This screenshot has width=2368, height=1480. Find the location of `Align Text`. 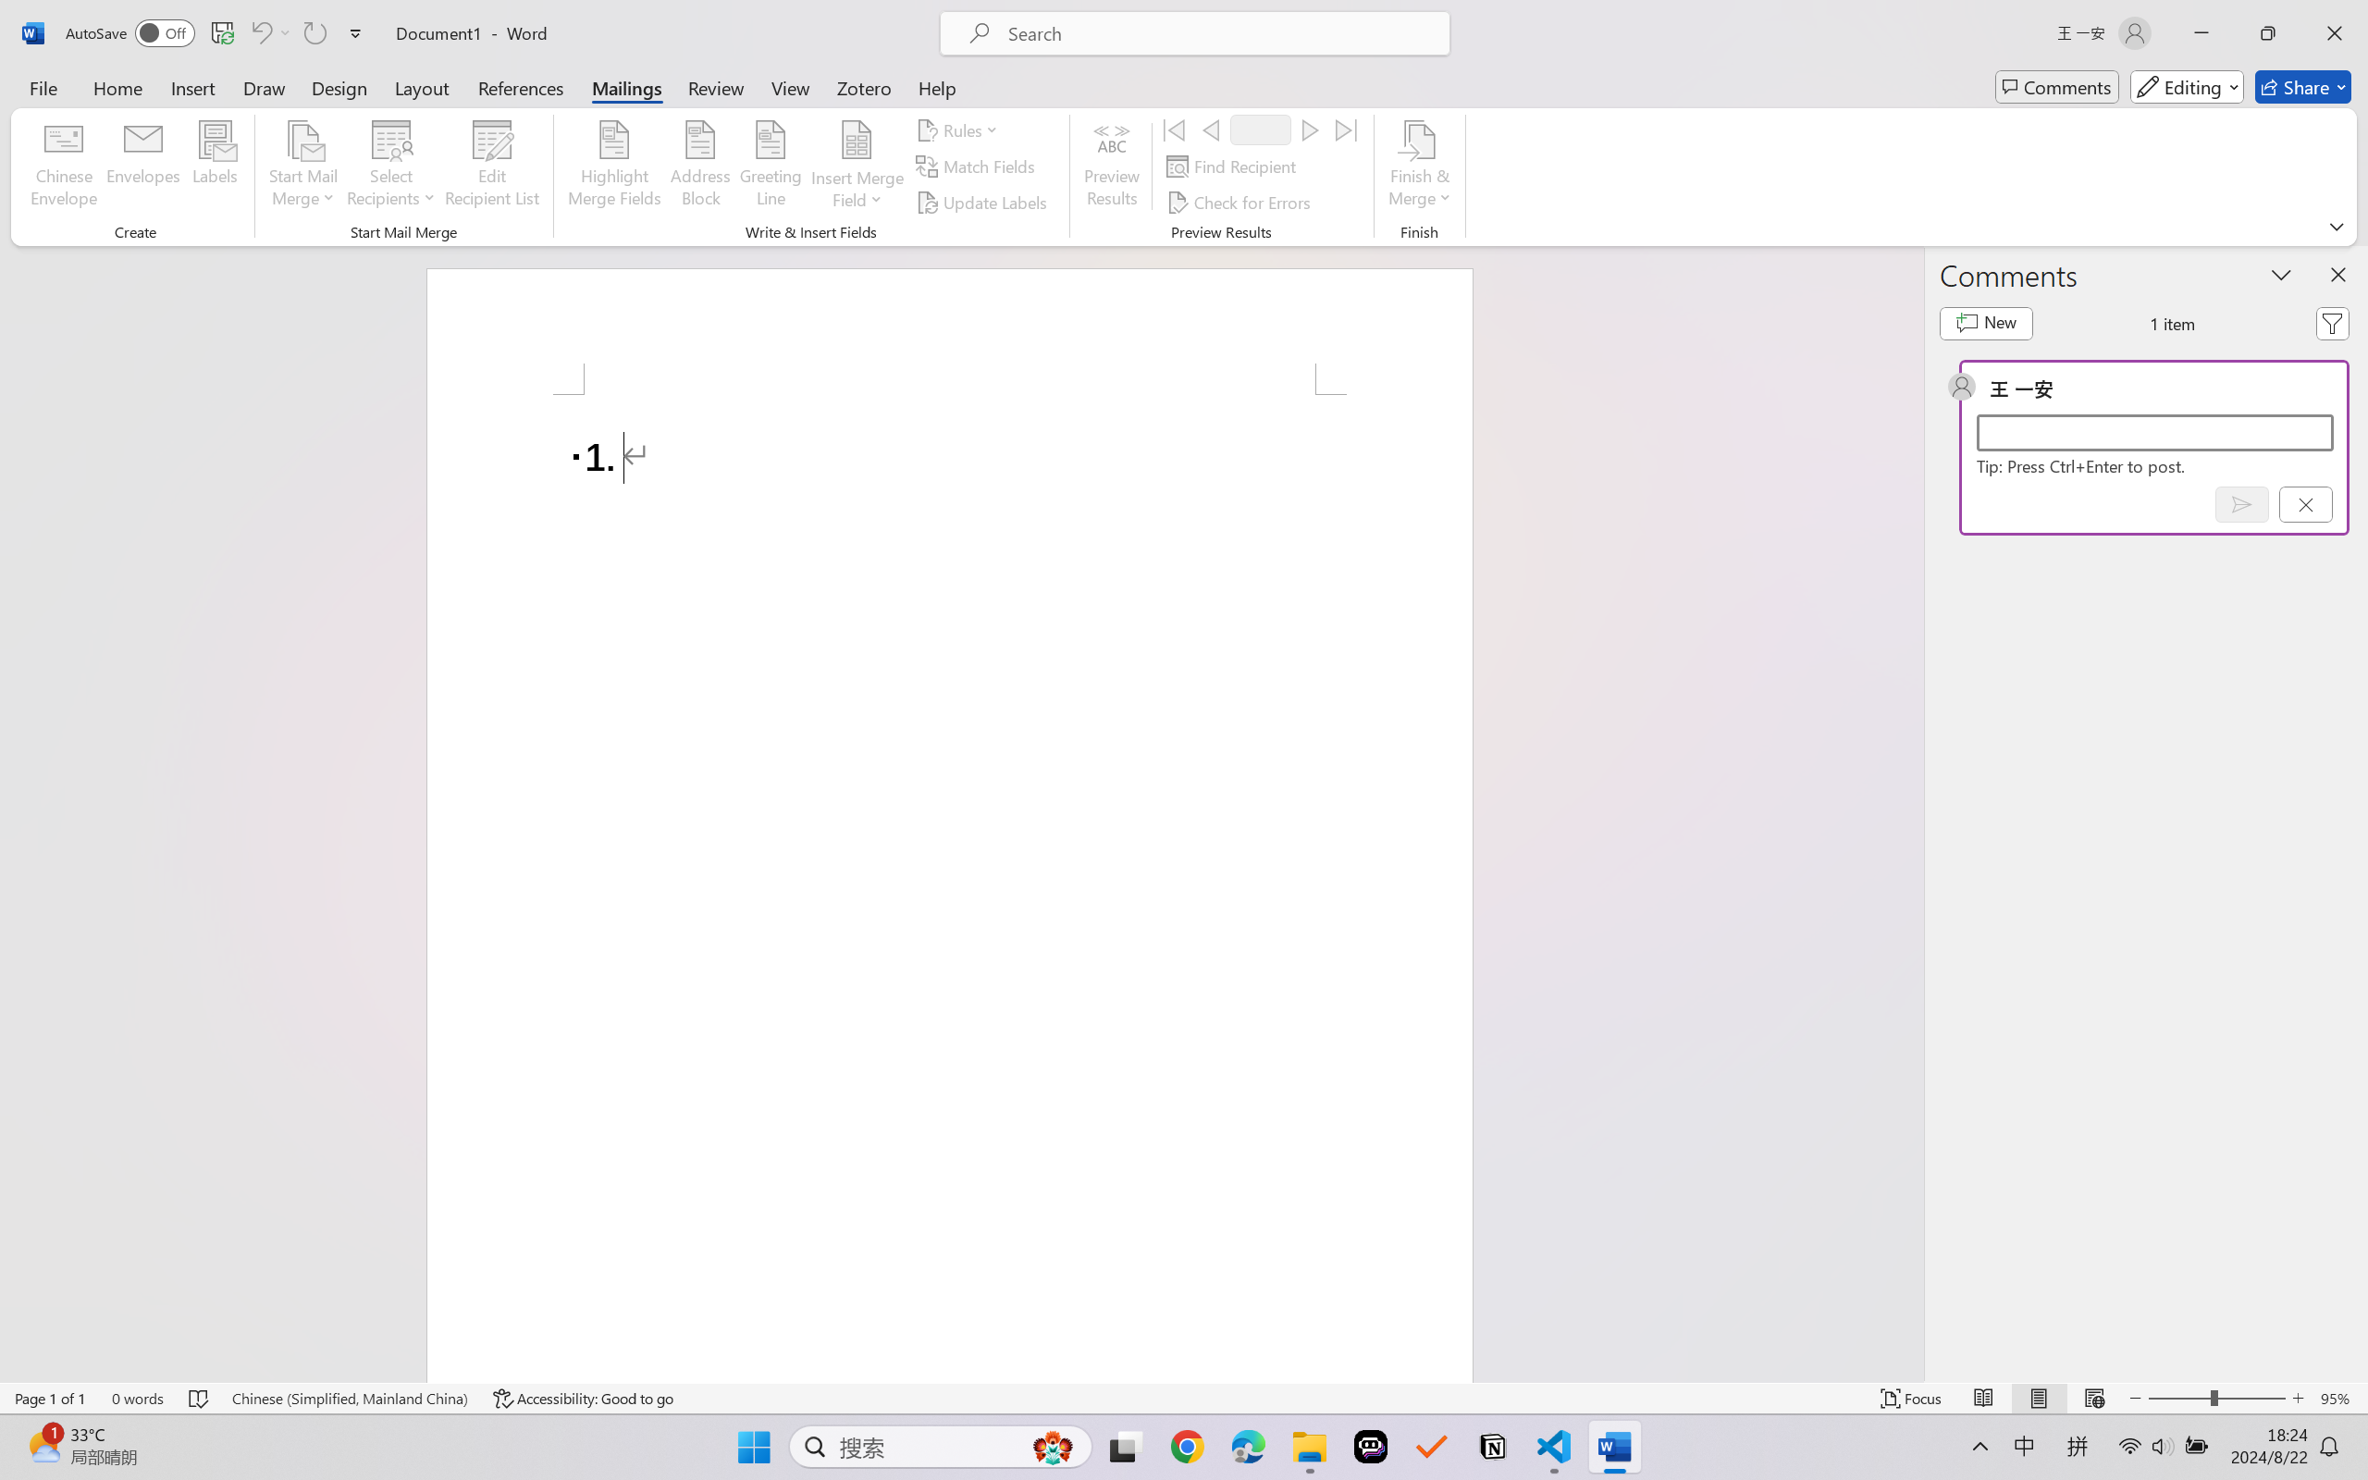

Align Text is located at coordinates (764, 106).